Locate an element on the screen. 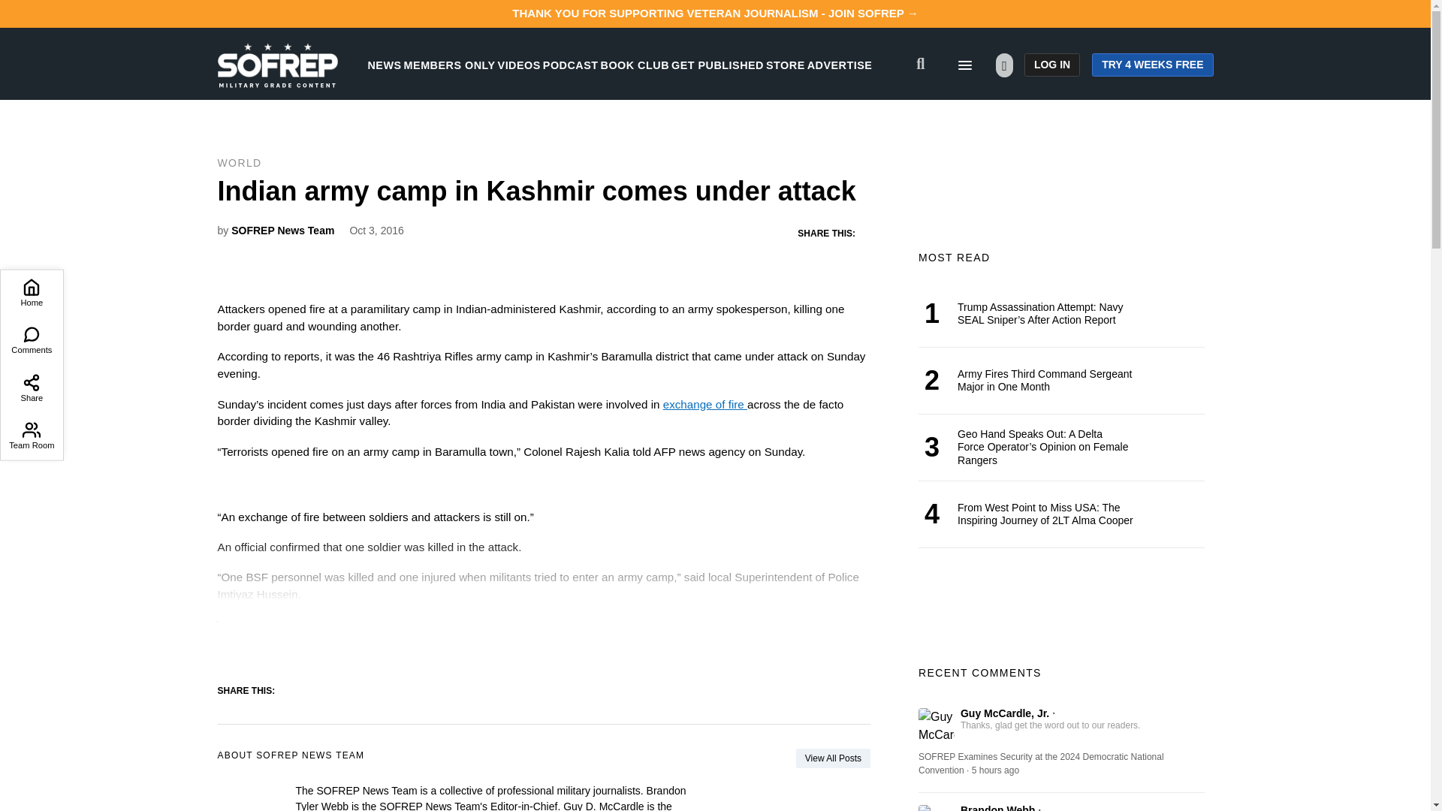 This screenshot has height=811, width=1442. BOOK CLUB is located at coordinates (635, 65).